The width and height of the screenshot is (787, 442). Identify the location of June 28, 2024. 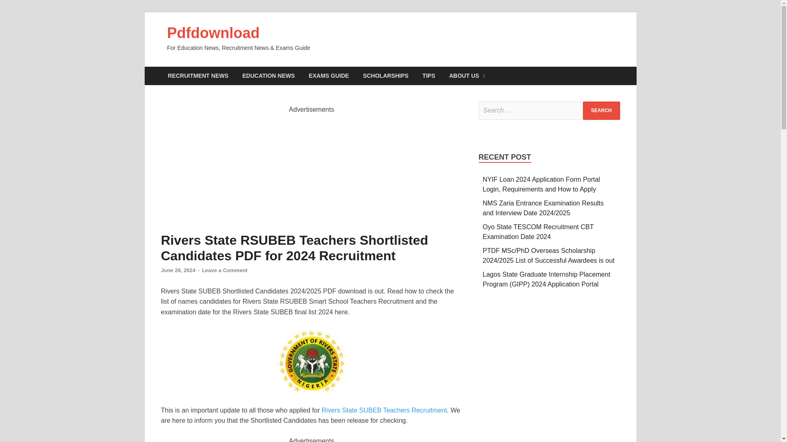
(178, 270).